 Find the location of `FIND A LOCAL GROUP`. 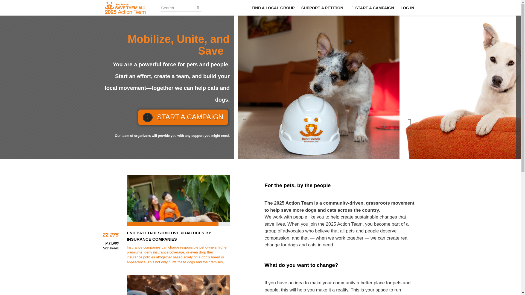

FIND A LOCAL GROUP is located at coordinates (273, 8).